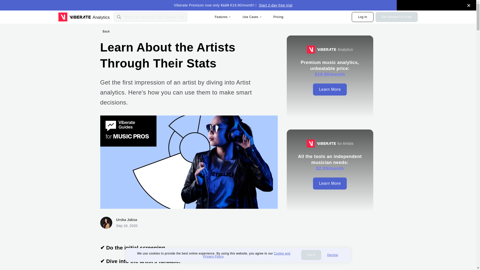  I want to click on Decline, so click(332, 255).